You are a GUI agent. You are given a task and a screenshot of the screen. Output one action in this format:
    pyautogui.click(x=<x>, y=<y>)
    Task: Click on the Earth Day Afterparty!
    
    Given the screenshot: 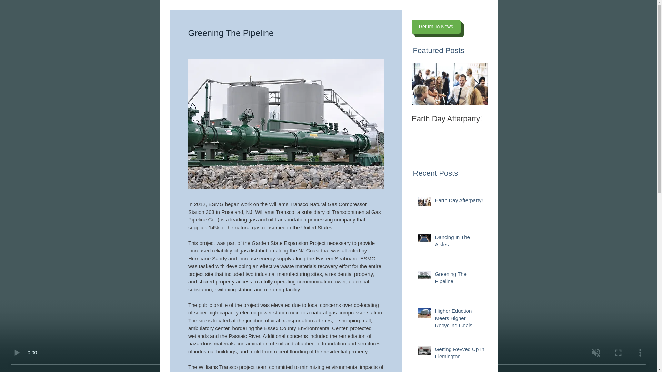 What is the action you would take?
    pyautogui.click(x=450, y=112)
    